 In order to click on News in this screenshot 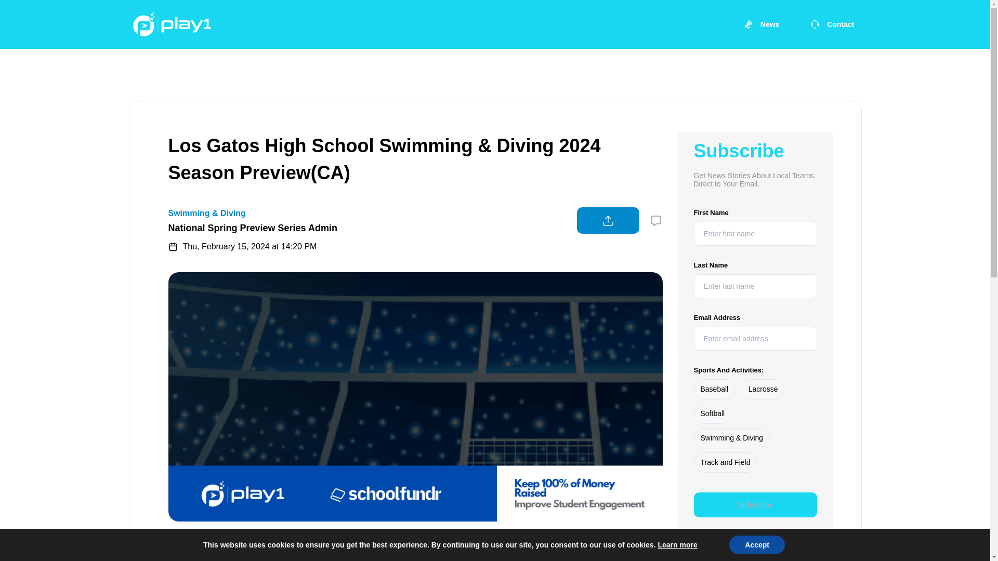, I will do `click(761, 24)`.